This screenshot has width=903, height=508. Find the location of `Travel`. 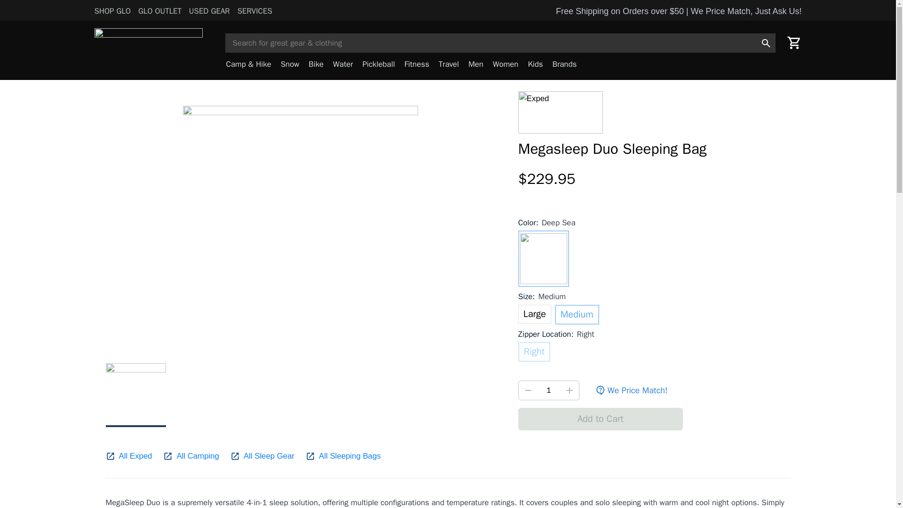

Travel is located at coordinates (449, 64).